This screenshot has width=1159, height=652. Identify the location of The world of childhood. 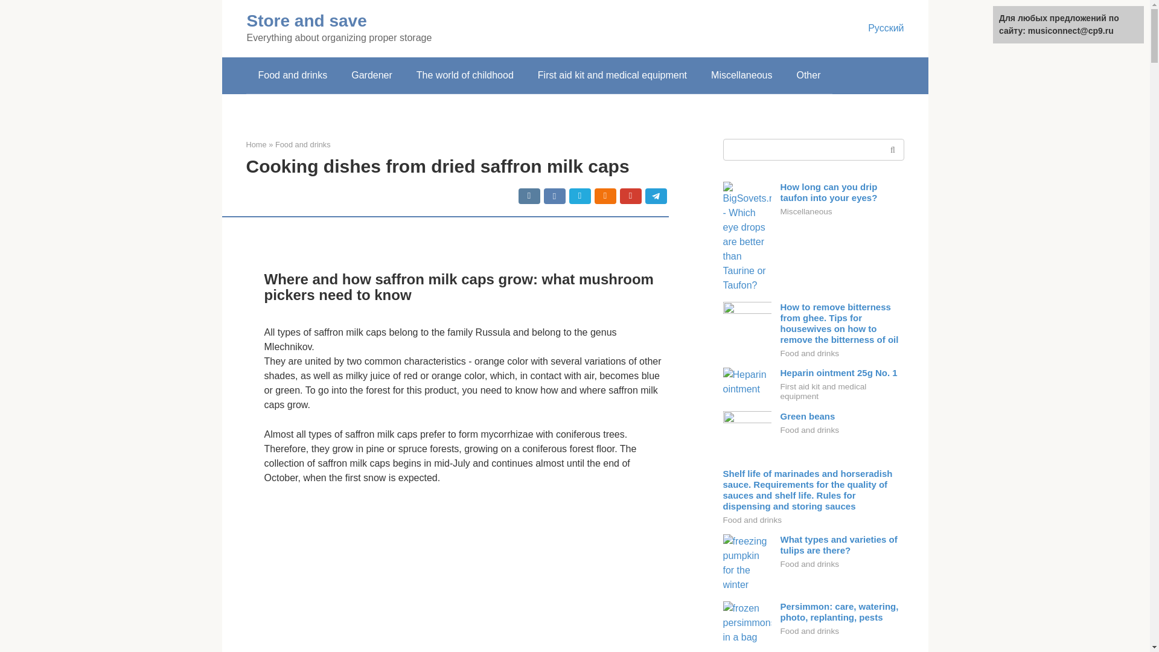
(465, 75).